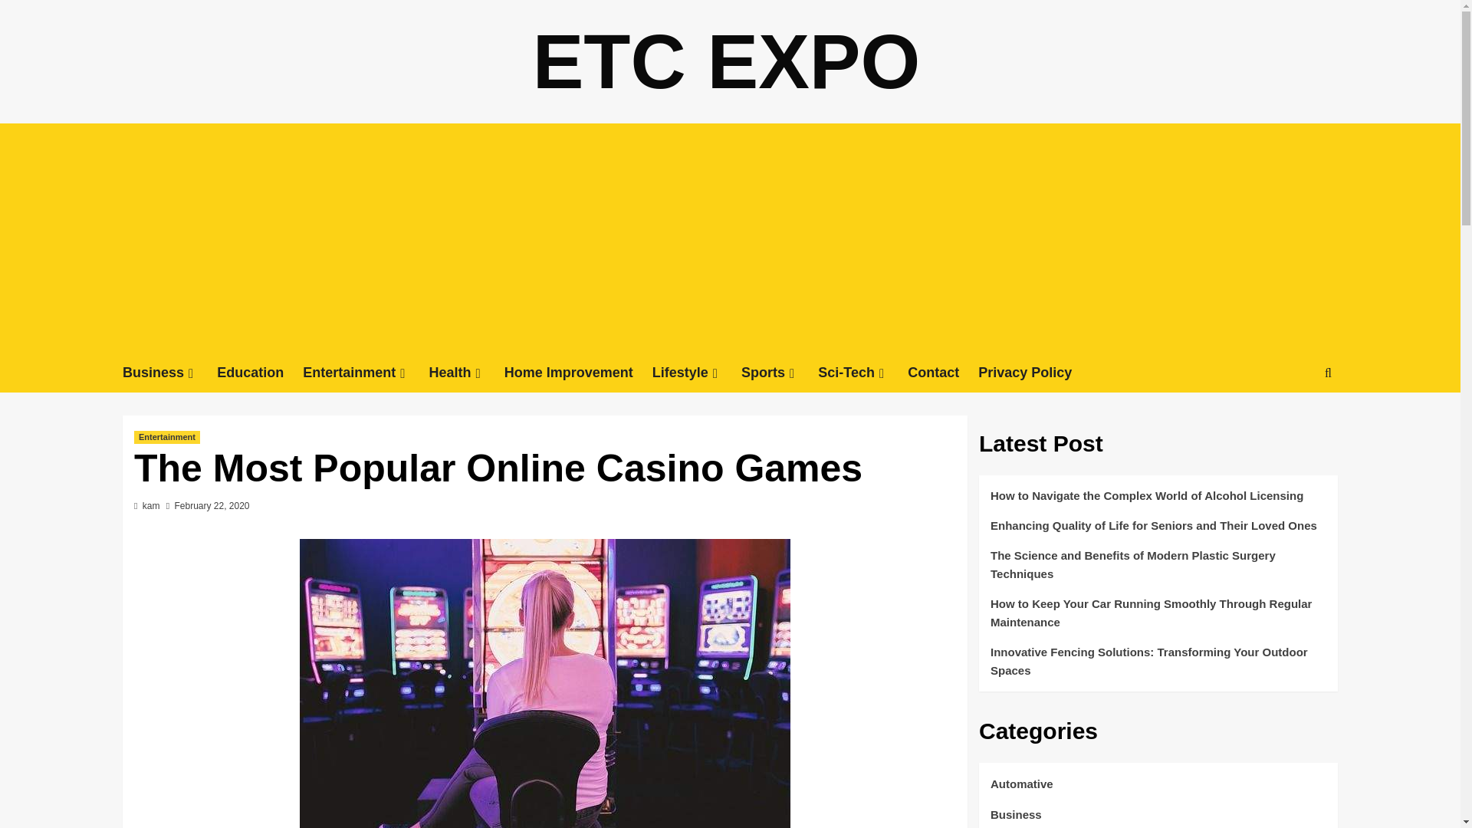 This screenshot has width=1472, height=828. I want to click on Entertainment, so click(365, 373).